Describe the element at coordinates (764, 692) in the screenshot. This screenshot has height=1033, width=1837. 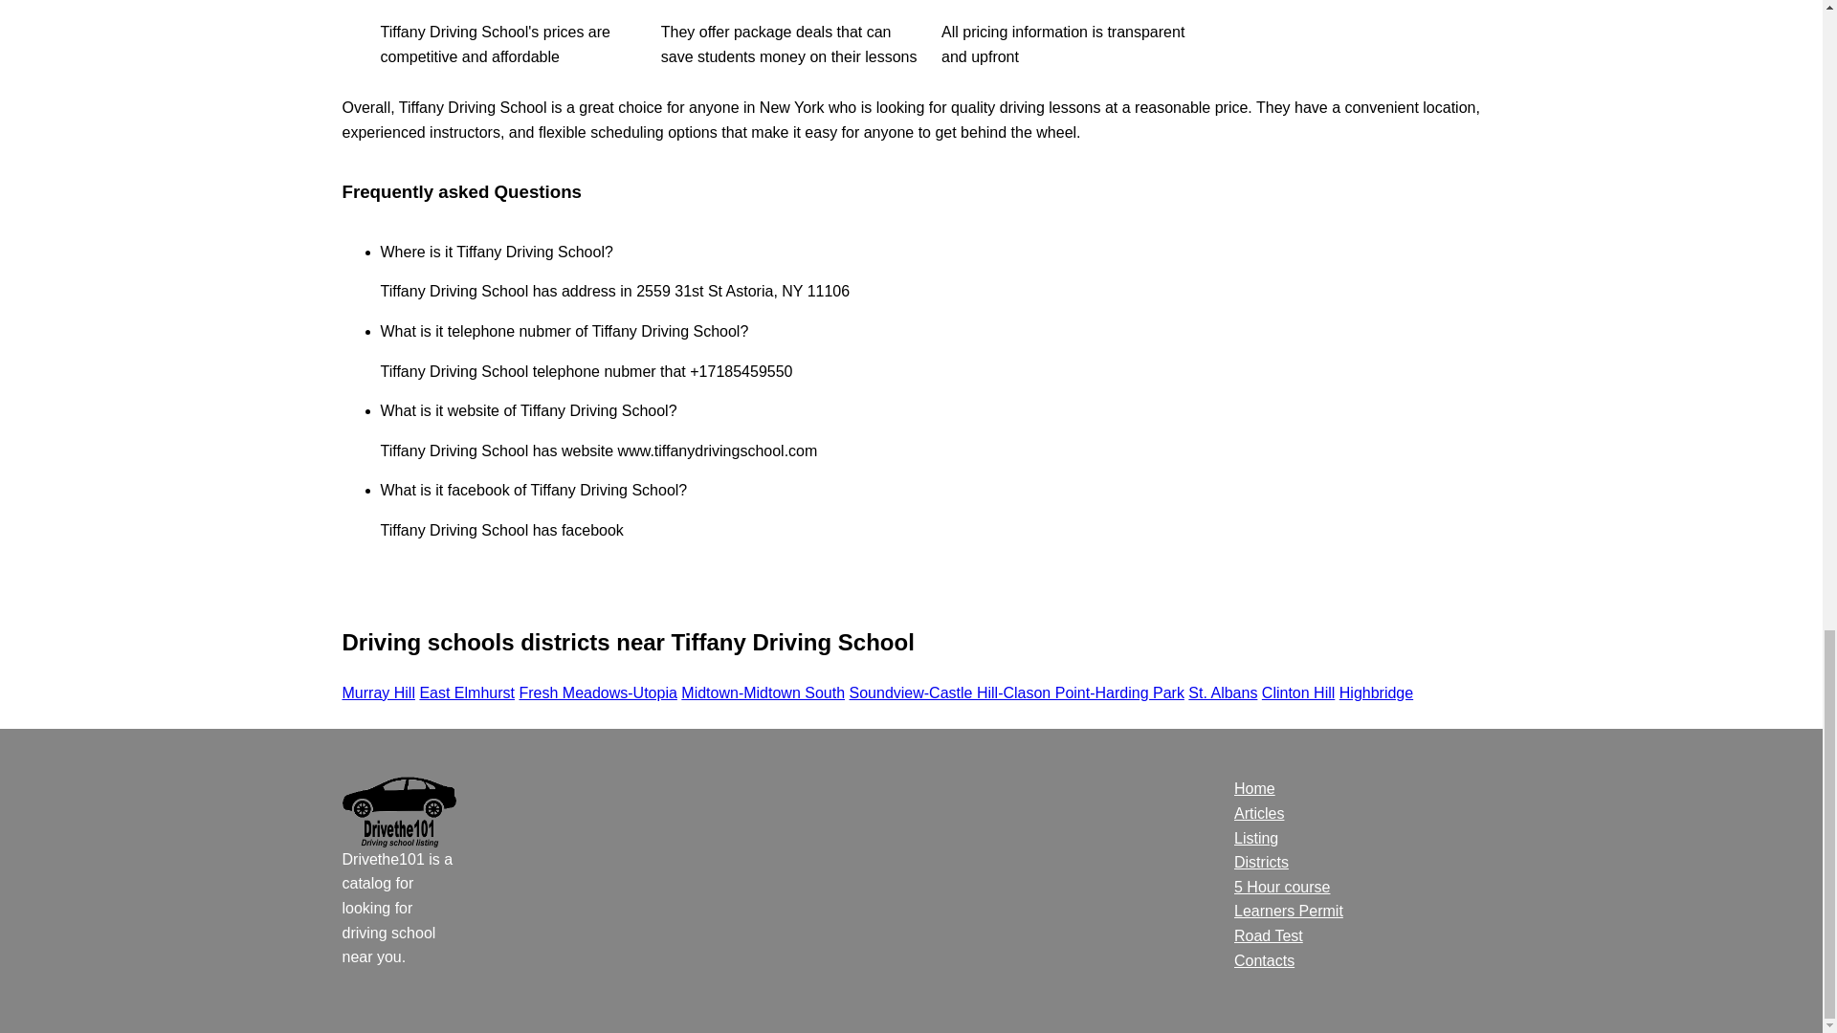
I see `Midtown-Midtown South` at that location.